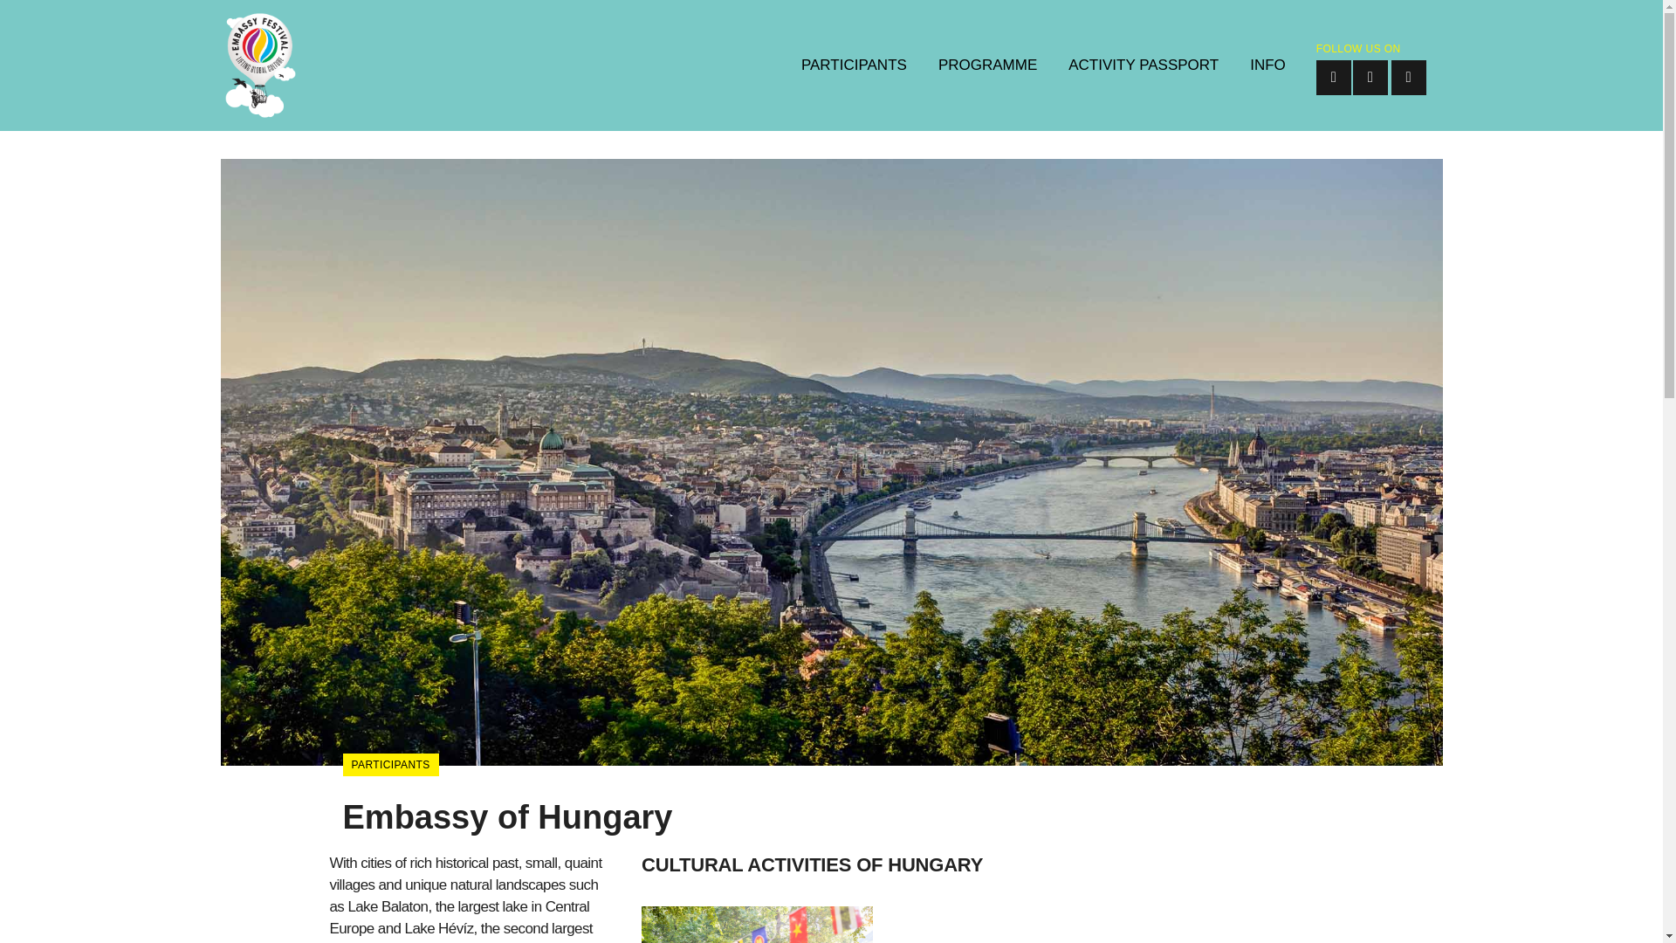 The width and height of the screenshot is (1676, 943). Describe the element at coordinates (854, 65) in the screenshot. I see `PARTICIPANTS` at that location.